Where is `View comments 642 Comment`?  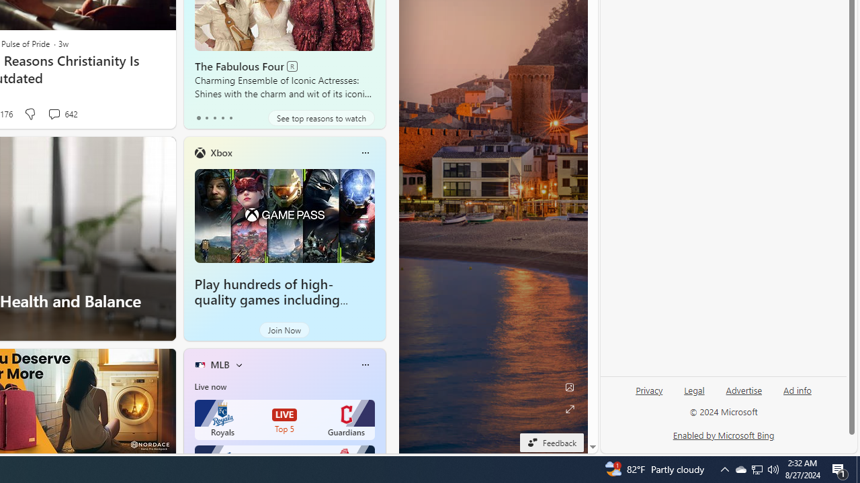
View comments 642 Comment is located at coordinates (62, 114).